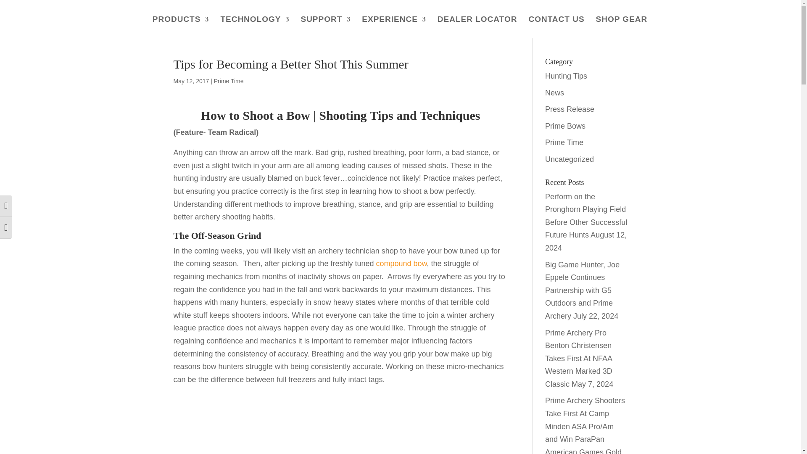 The width and height of the screenshot is (807, 454). I want to click on EXPERIENCE, so click(393, 27).